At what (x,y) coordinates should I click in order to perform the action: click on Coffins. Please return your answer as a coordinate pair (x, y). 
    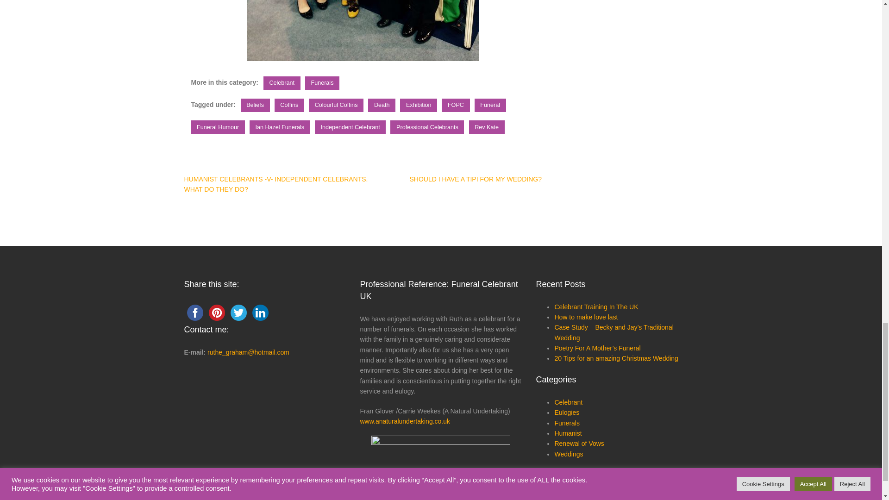
    Looking at the image, I should click on (289, 105).